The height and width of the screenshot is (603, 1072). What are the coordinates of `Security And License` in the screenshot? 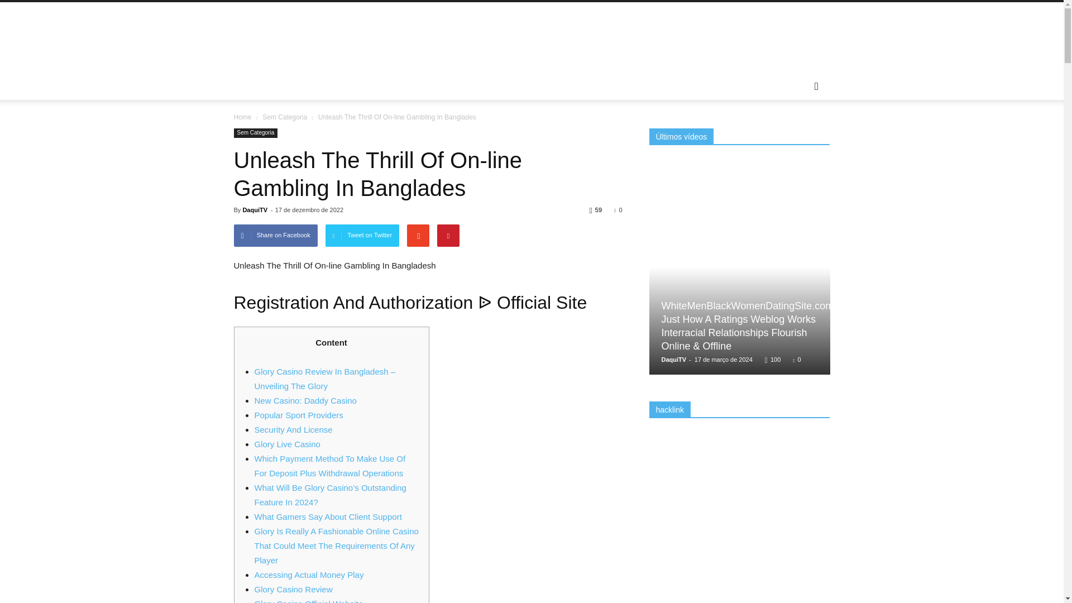 It's located at (294, 429).